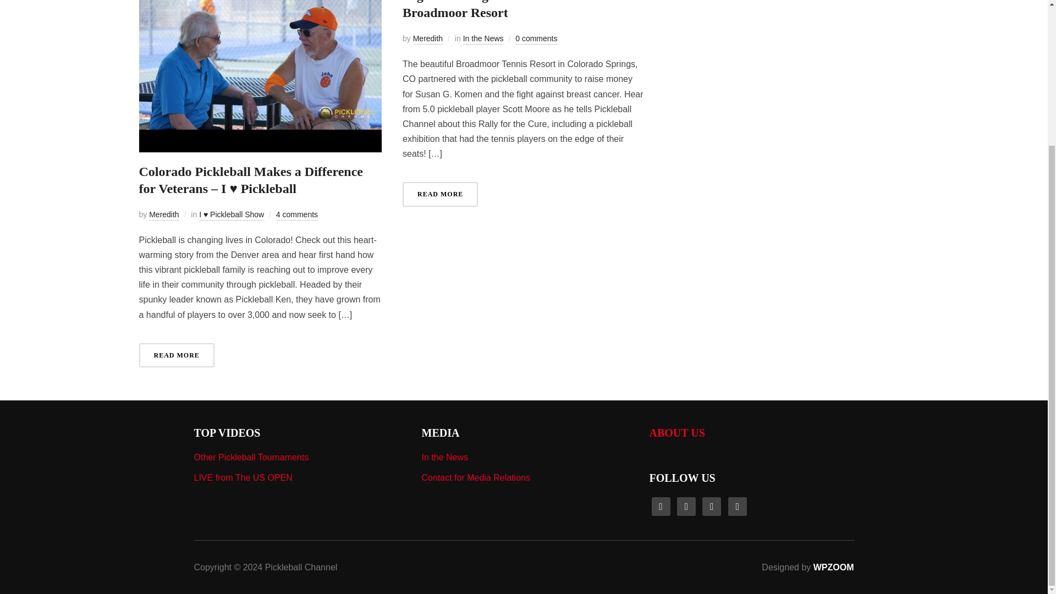 Image resolution: width=1056 pixels, height=594 pixels. What do you see at coordinates (163, 215) in the screenshot?
I see `Meredith` at bounding box center [163, 215].